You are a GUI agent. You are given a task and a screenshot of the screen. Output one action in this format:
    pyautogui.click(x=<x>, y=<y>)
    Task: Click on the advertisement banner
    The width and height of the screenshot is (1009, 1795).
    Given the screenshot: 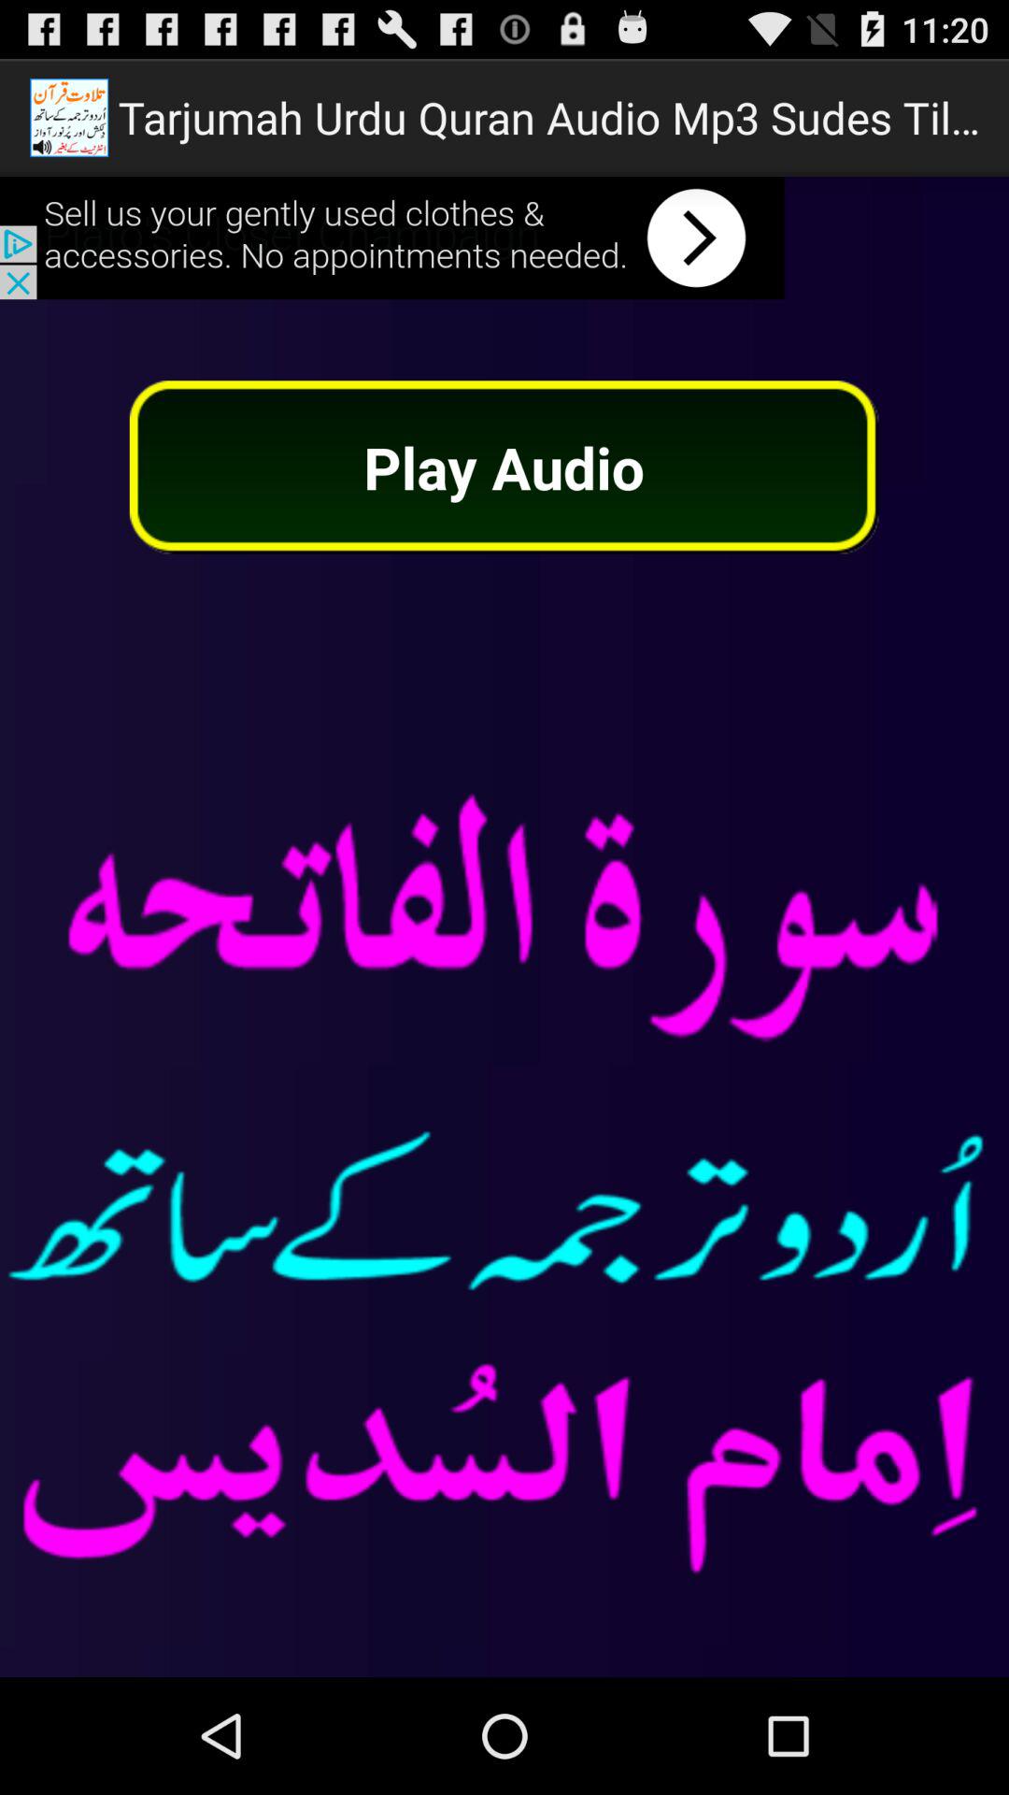 What is the action you would take?
    pyautogui.click(x=392, y=237)
    